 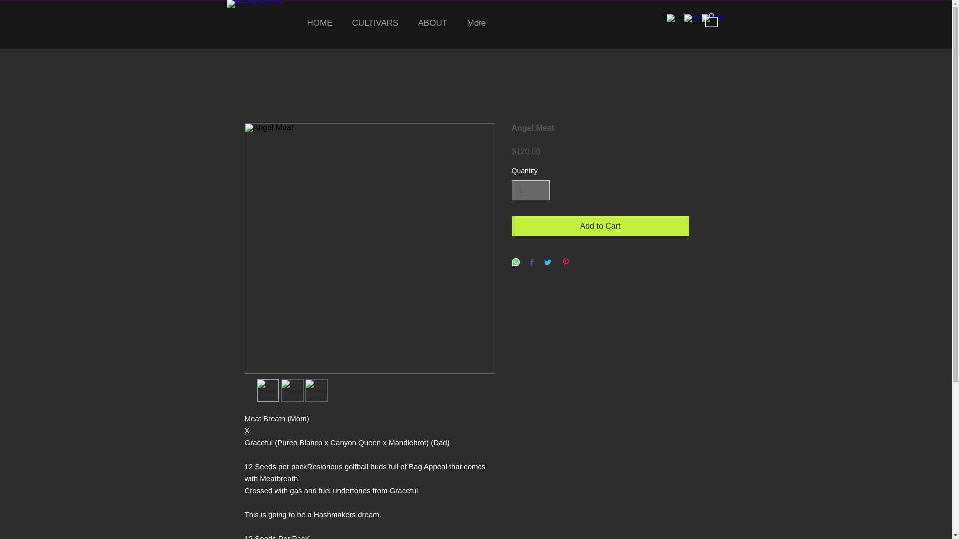 What do you see at coordinates (435, 23) in the screenshot?
I see `ABOUT` at bounding box center [435, 23].